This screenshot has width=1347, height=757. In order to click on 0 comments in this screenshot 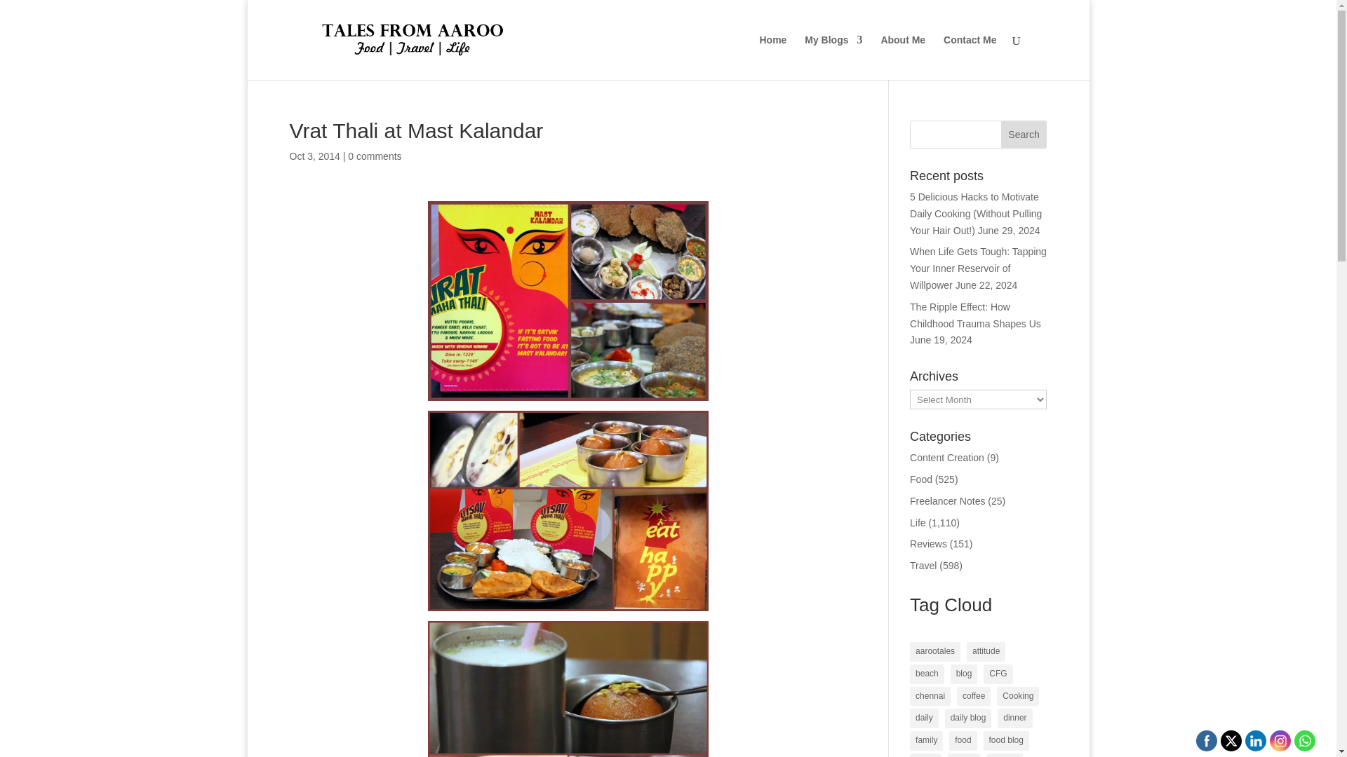, I will do `click(375, 156)`.